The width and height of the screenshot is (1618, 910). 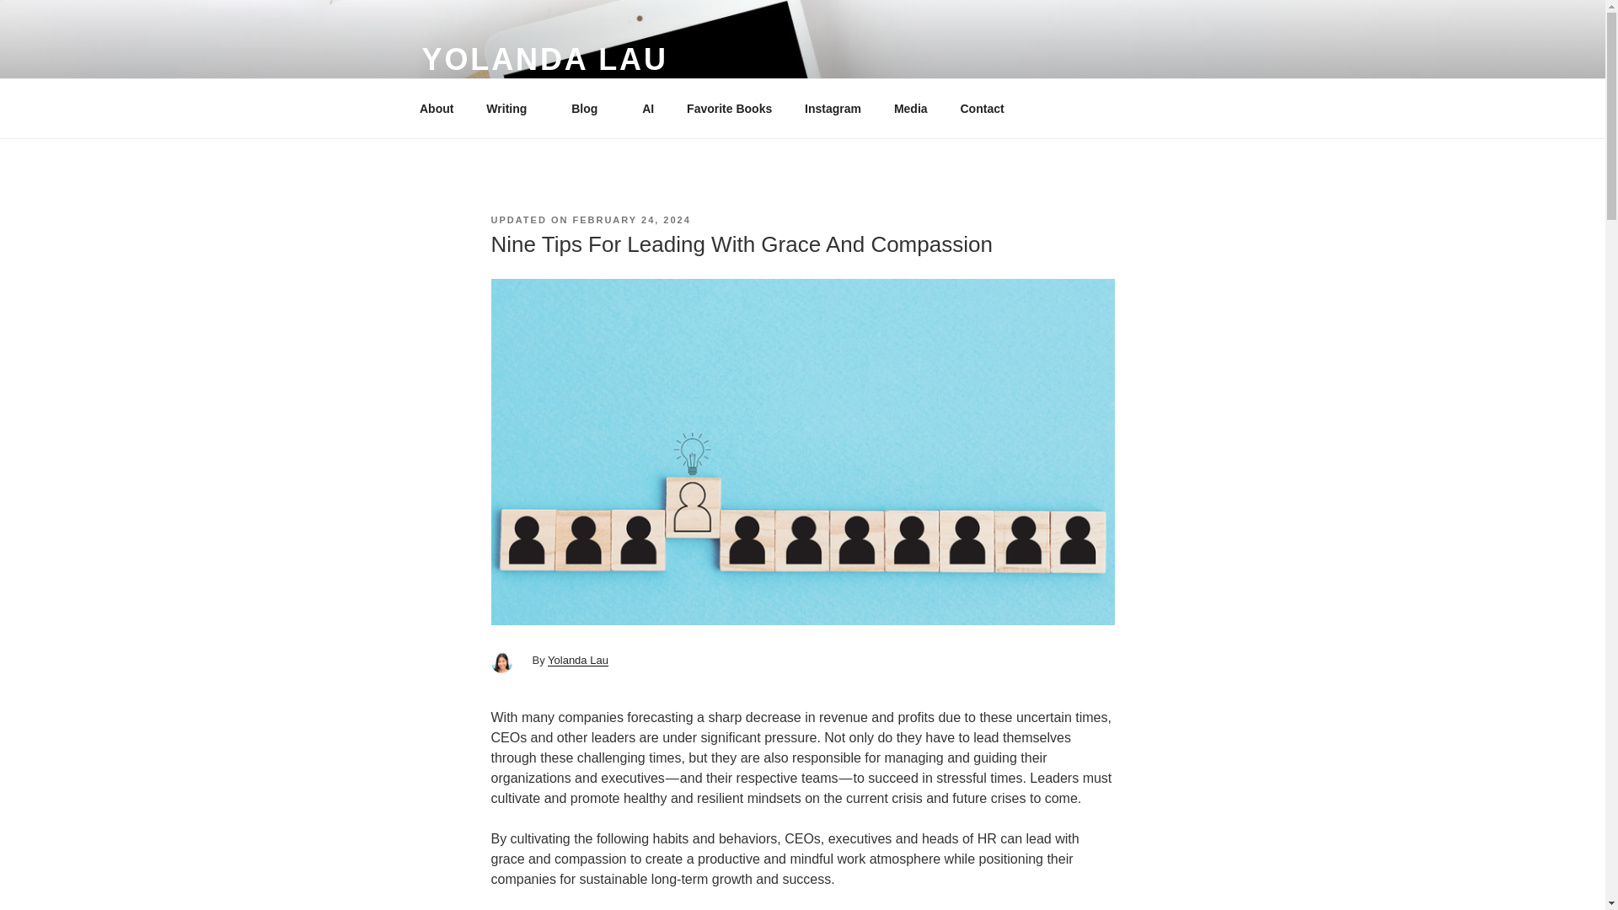 I want to click on Instagram, so click(x=833, y=108).